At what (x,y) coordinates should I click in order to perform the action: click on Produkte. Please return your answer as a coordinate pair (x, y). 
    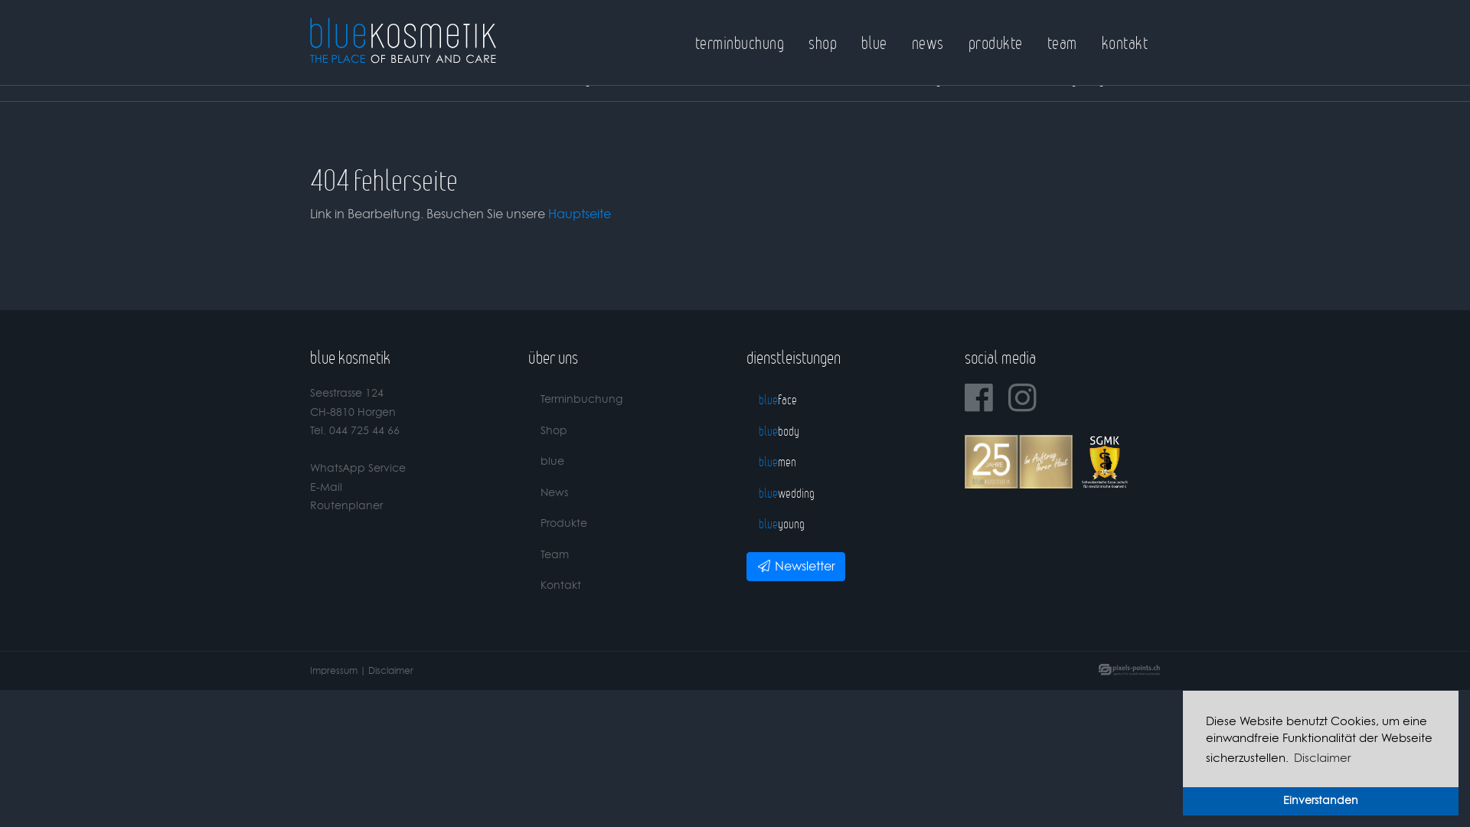
    Looking at the image, I should click on (626, 524).